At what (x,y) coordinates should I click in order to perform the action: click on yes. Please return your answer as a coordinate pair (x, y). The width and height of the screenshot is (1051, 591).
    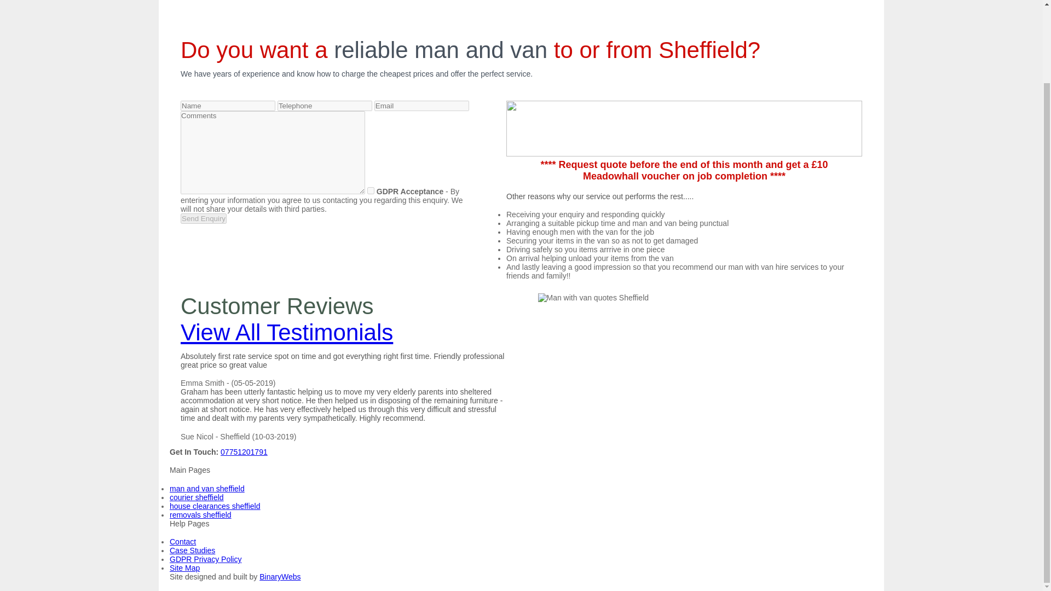
    Looking at the image, I should click on (370, 190).